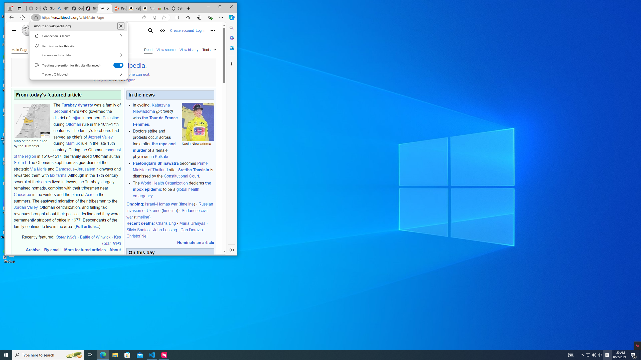  What do you see at coordinates (167, 213) in the screenshot?
I see `Sudanese civil war (timeline)` at bounding box center [167, 213].